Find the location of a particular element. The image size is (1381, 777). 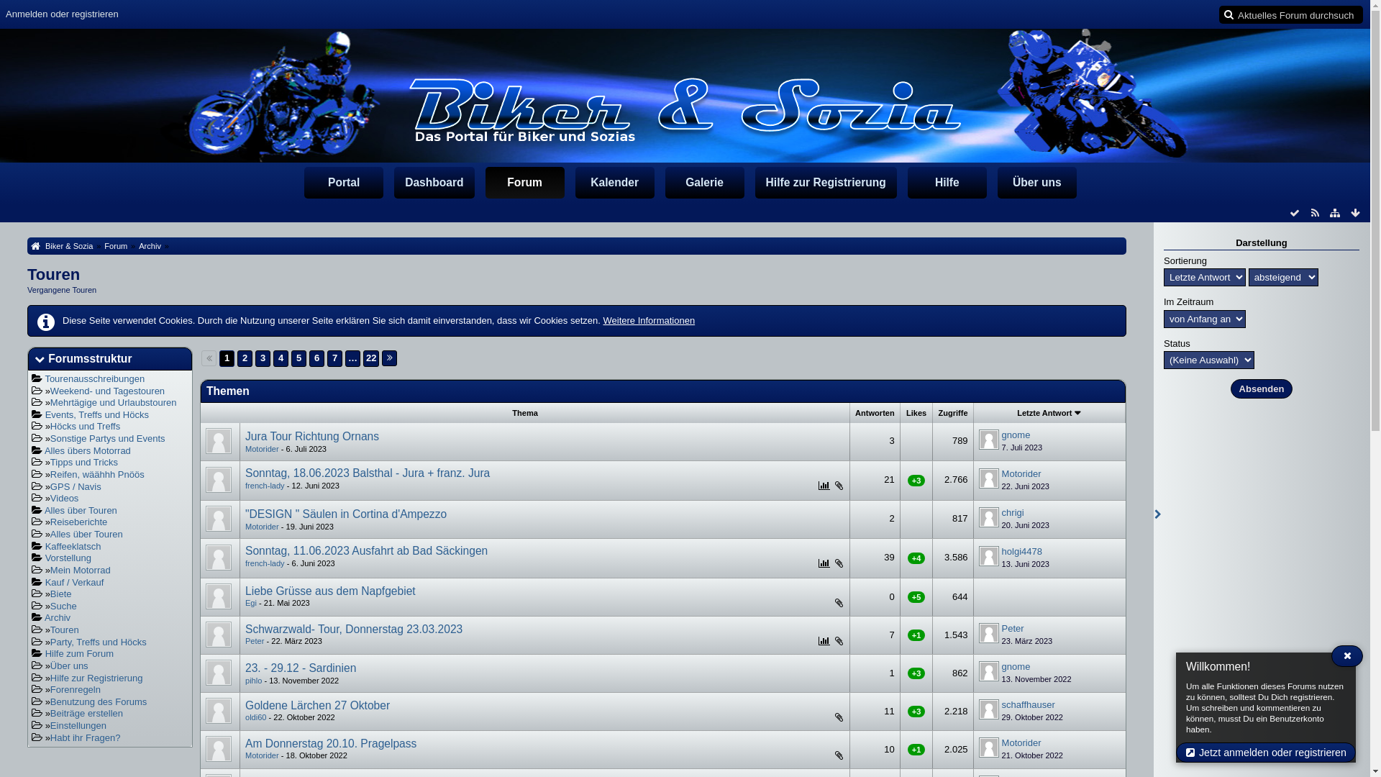

Touren is located at coordinates (65, 630).